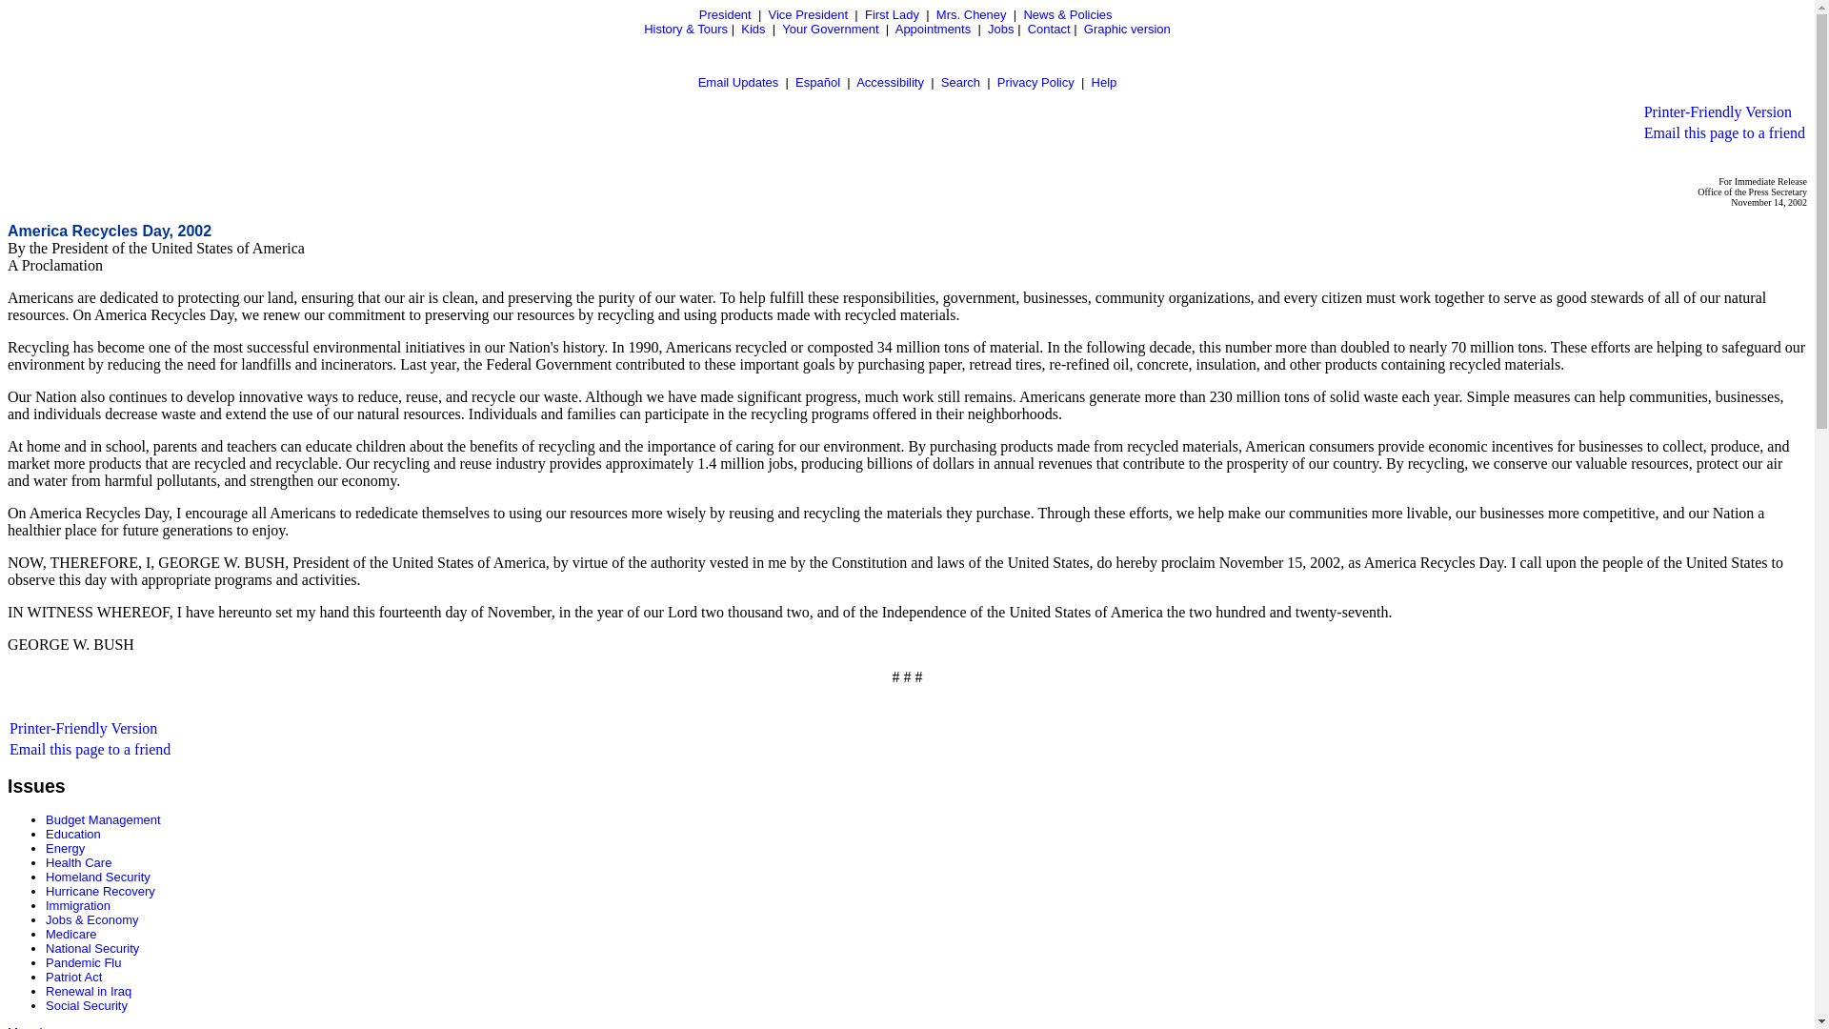 Image resolution: width=1829 pixels, height=1029 pixels. Describe the element at coordinates (74, 977) in the screenshot. I see `Patriot Act` at that location.